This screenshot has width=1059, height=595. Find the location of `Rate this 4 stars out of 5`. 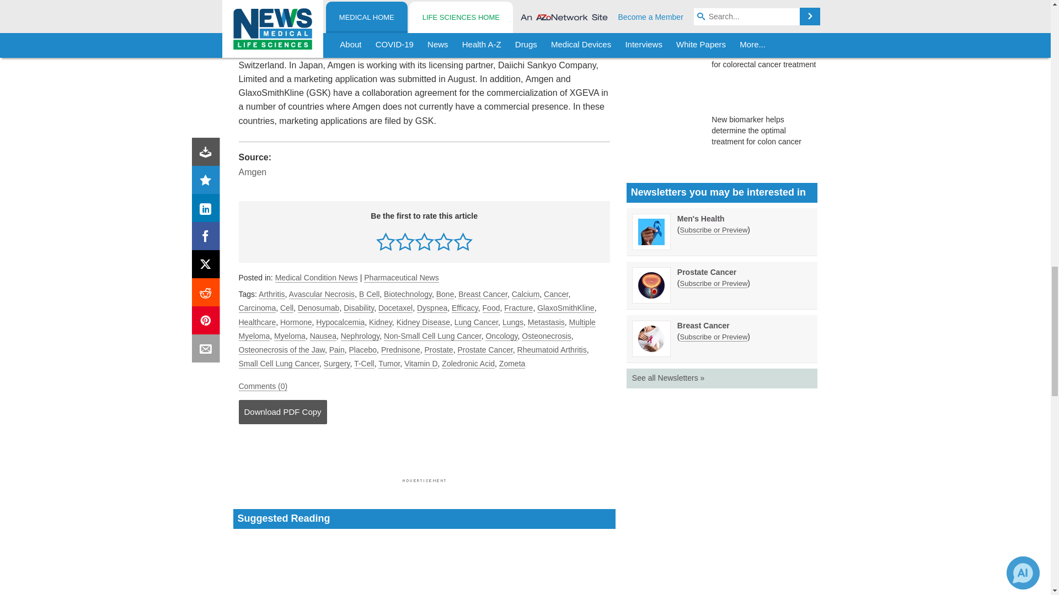

Rate this 4 stars out of 5 is located at coordinates (443, 241).